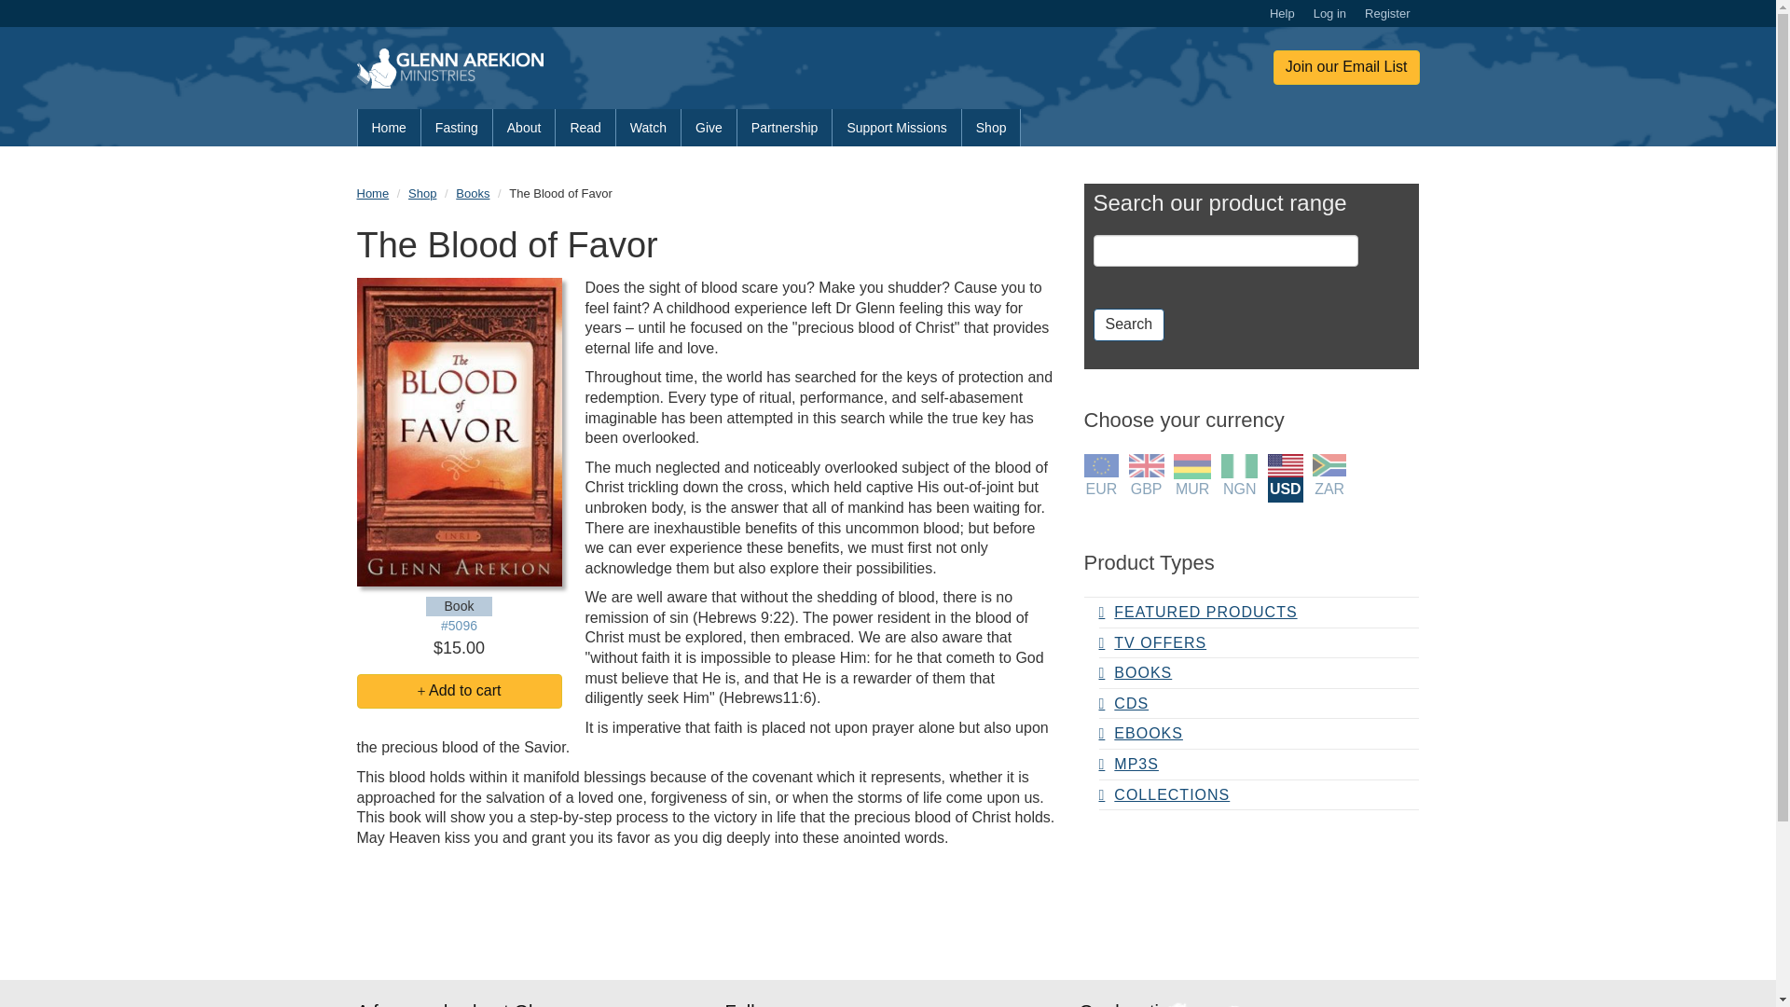  I want to click on Support Missions, so click(897, 127).